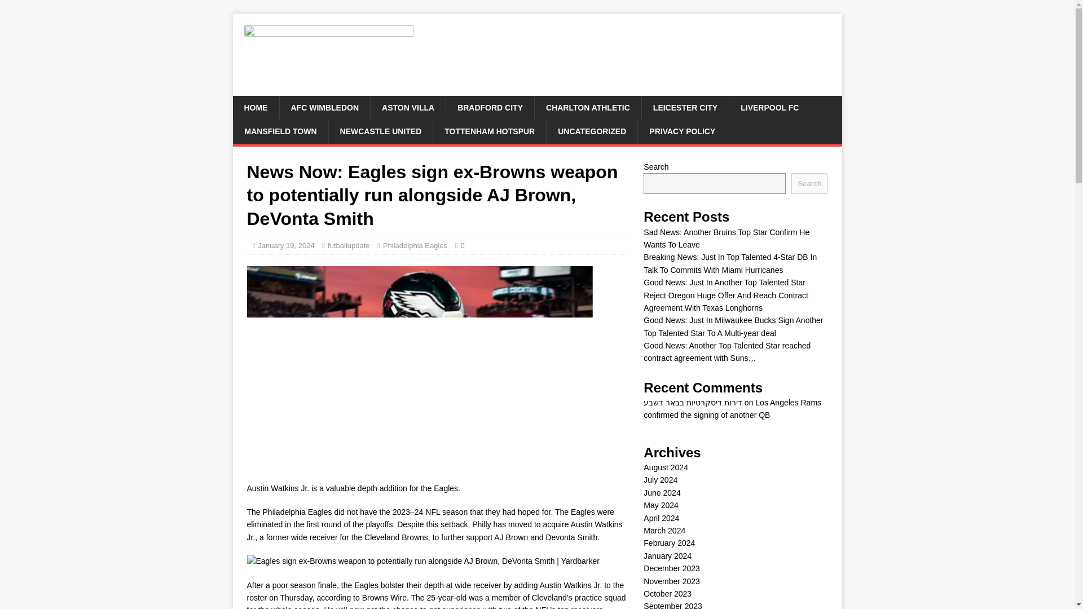  I want to click on Search, so click(809, 183).